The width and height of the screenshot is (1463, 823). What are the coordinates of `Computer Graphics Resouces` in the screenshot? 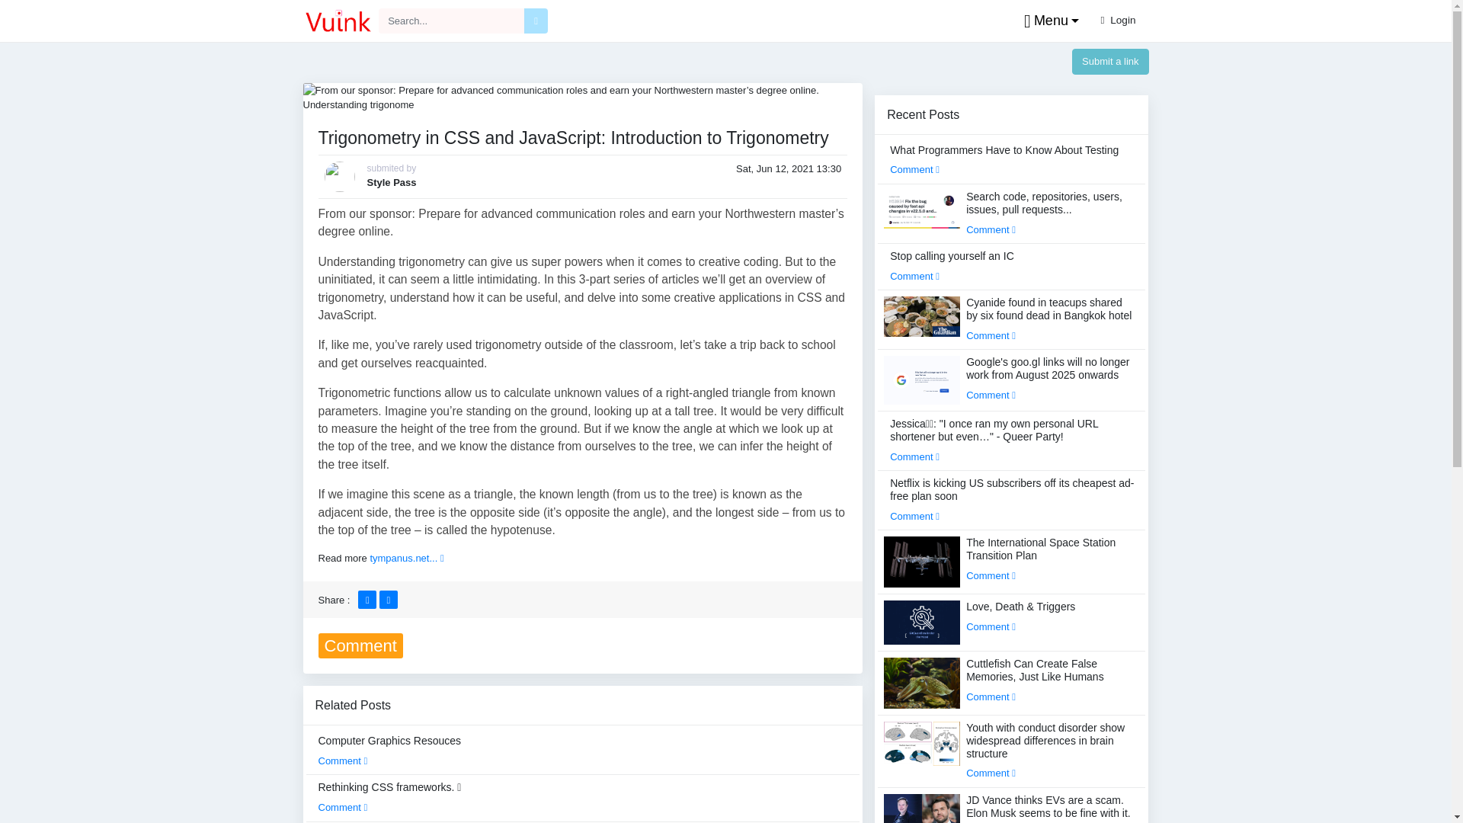 It's located at (390, 750).